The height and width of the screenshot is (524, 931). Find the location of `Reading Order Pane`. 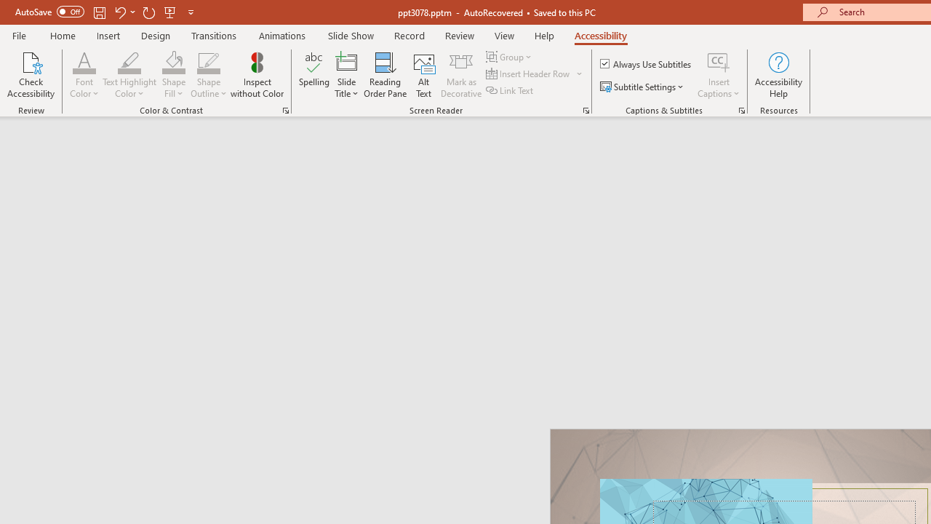

Reading Order Pane is located at coordinates (385, 74).